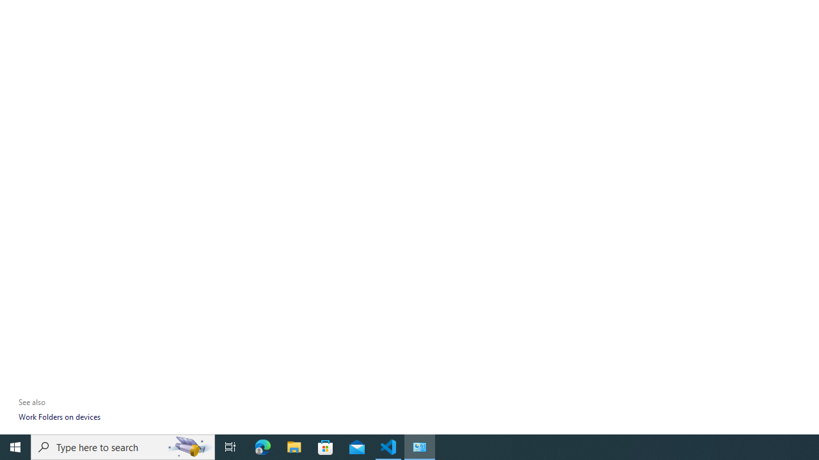 The height and width of the screenshot is (460, 819). What do you see at coordinates (59, 417) in the screenshot?
I see `Work Folders on devices` at bounding box center [59, 417].